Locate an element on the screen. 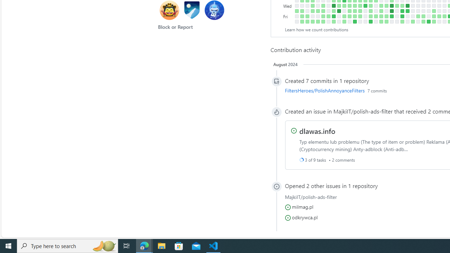  No contributions on February 8th. is located at coordinates (423, 11).